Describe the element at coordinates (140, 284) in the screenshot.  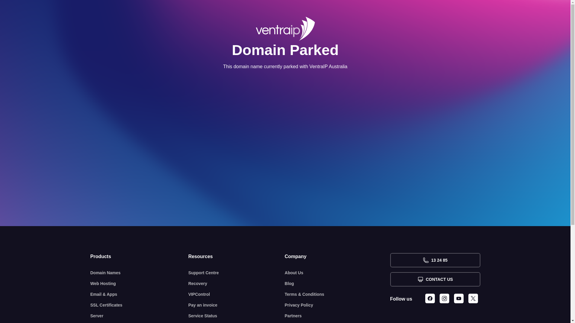
I see `Web Hosting` at that location.